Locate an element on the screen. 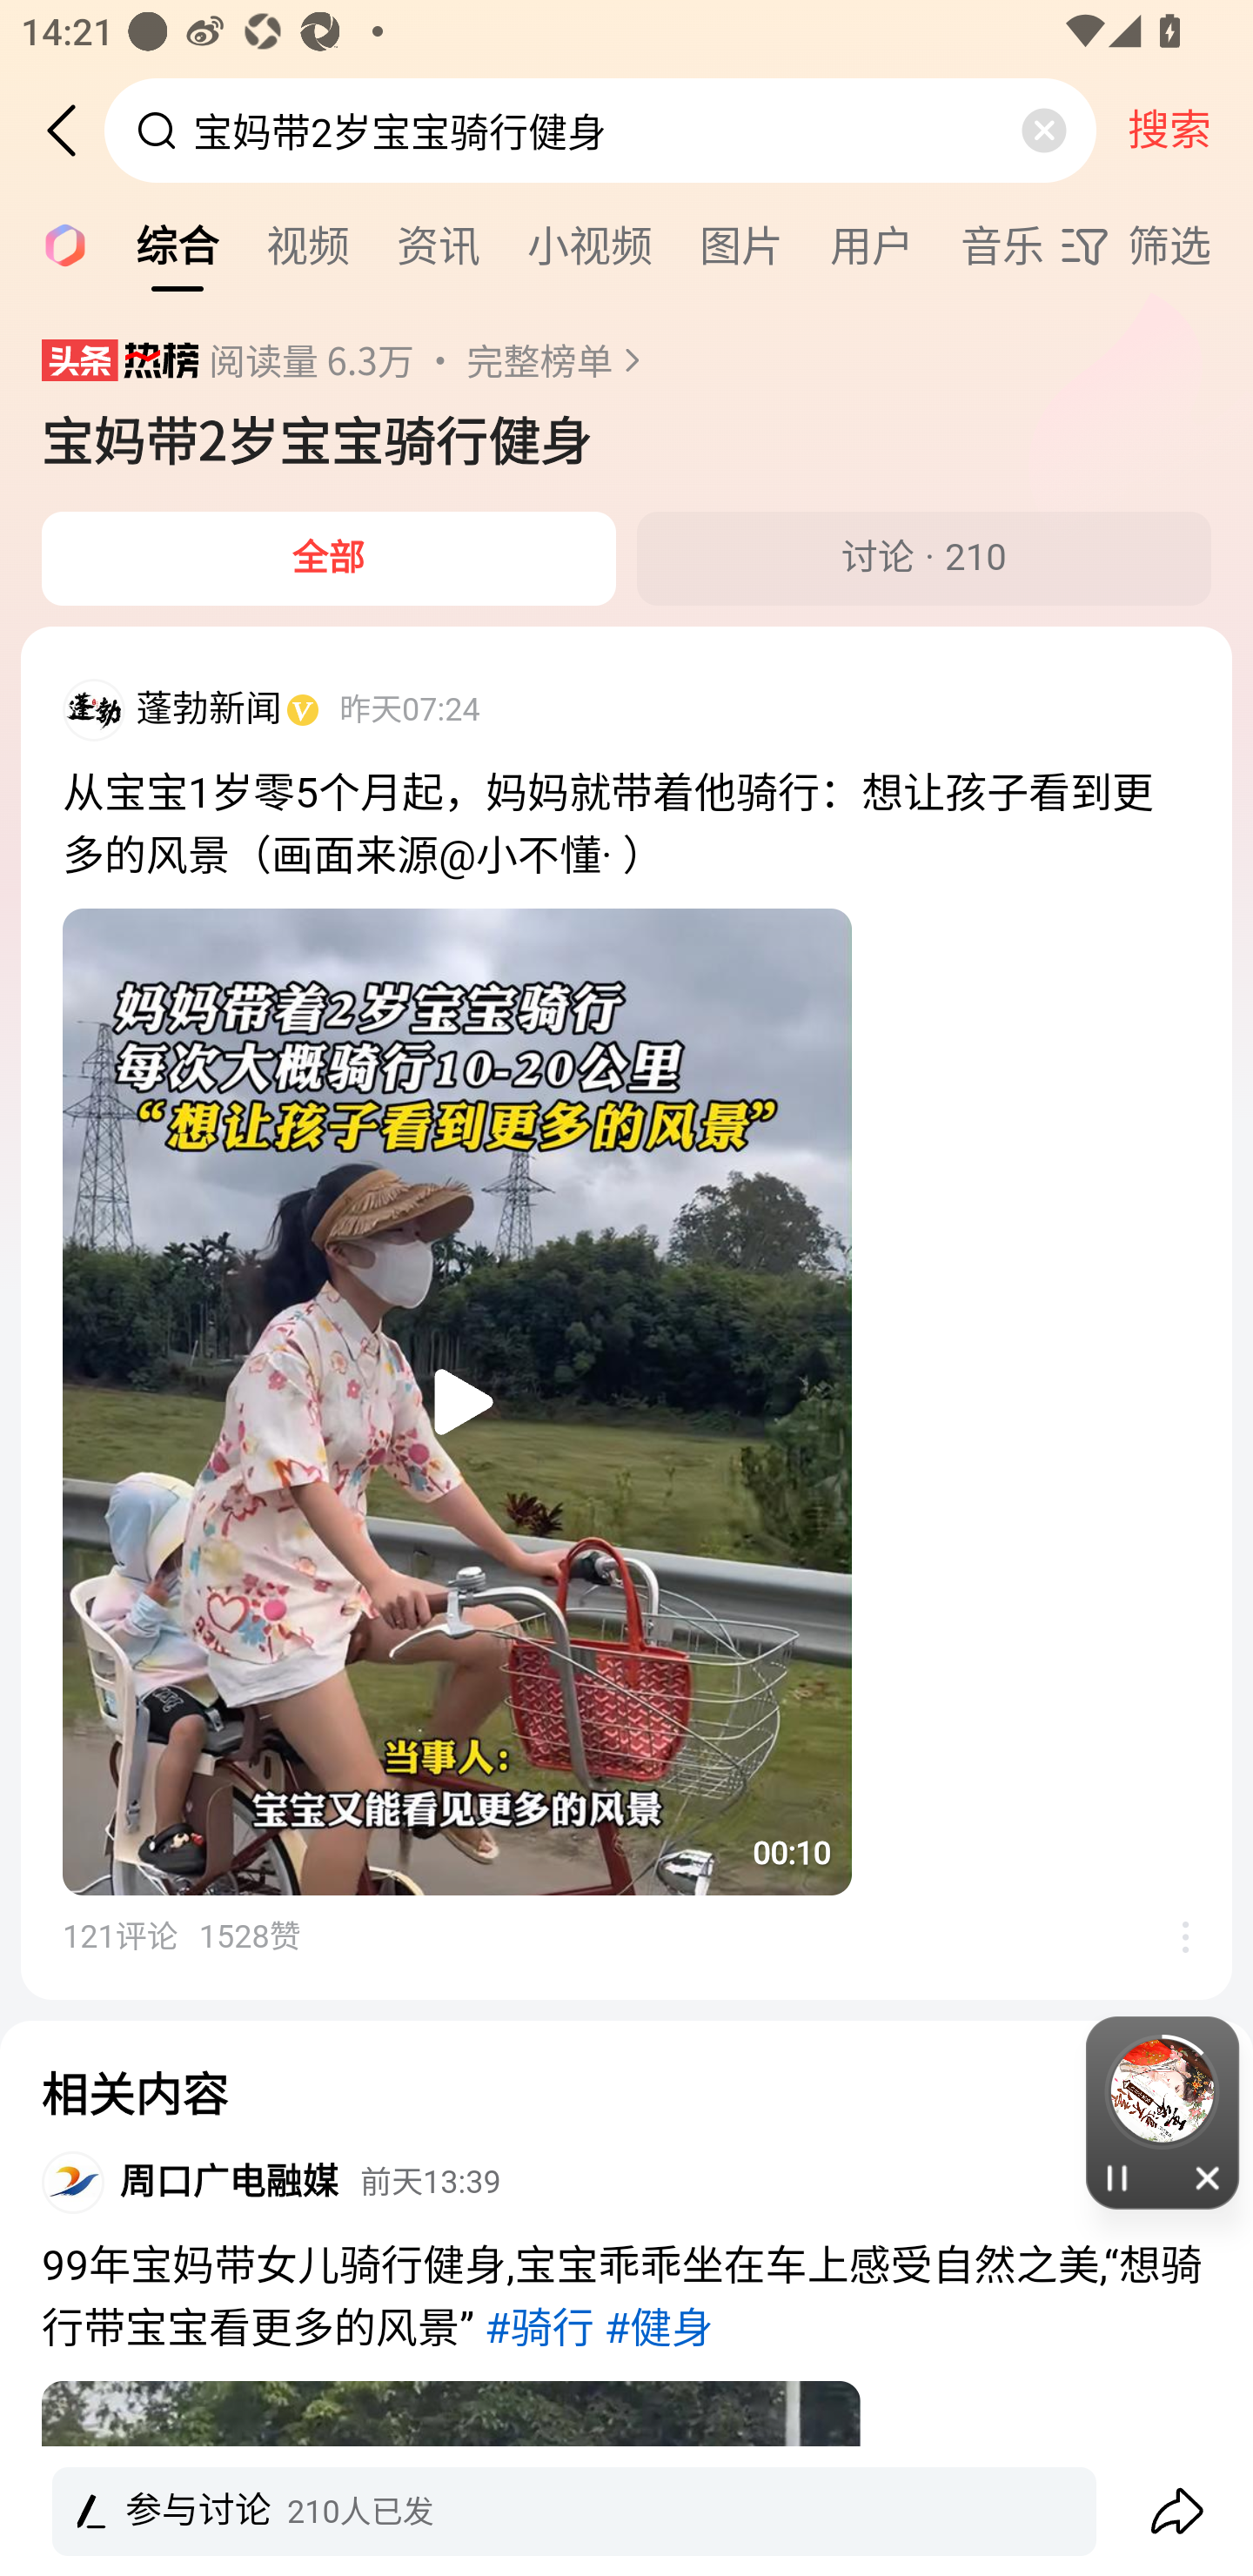  返回 is located at coordinates (72, 131).